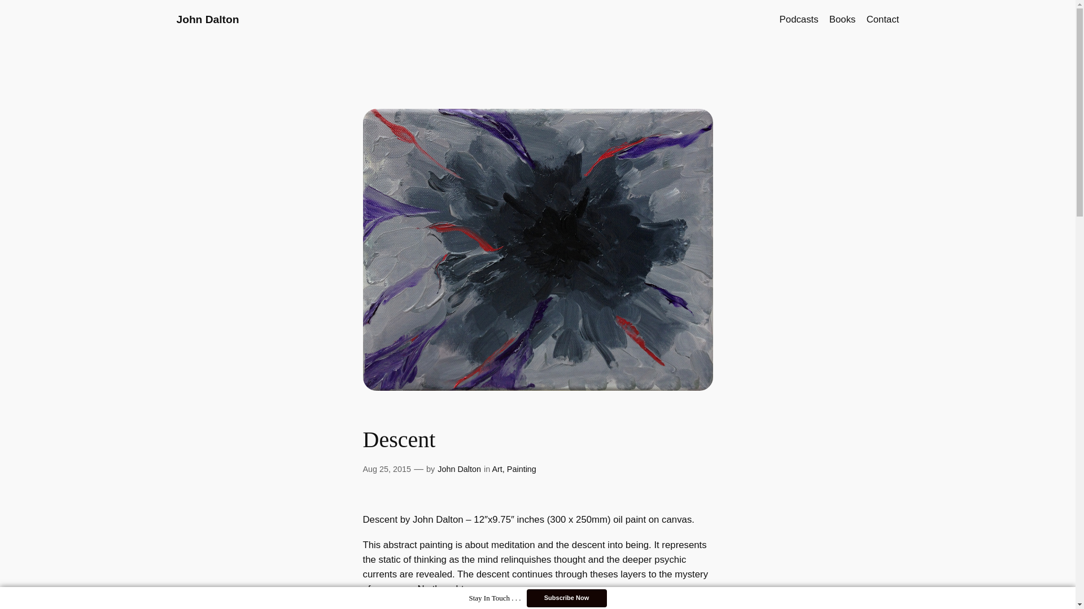 Image resolution: width=1084 pixels, height=609 pixels. I want to click on Aug 25, 2015, so click(386, 469).